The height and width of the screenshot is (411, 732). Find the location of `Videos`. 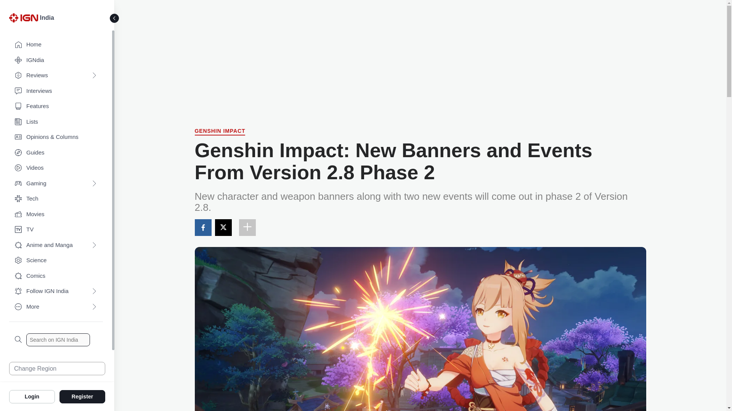

Videos is located at coordinates (56, 168).